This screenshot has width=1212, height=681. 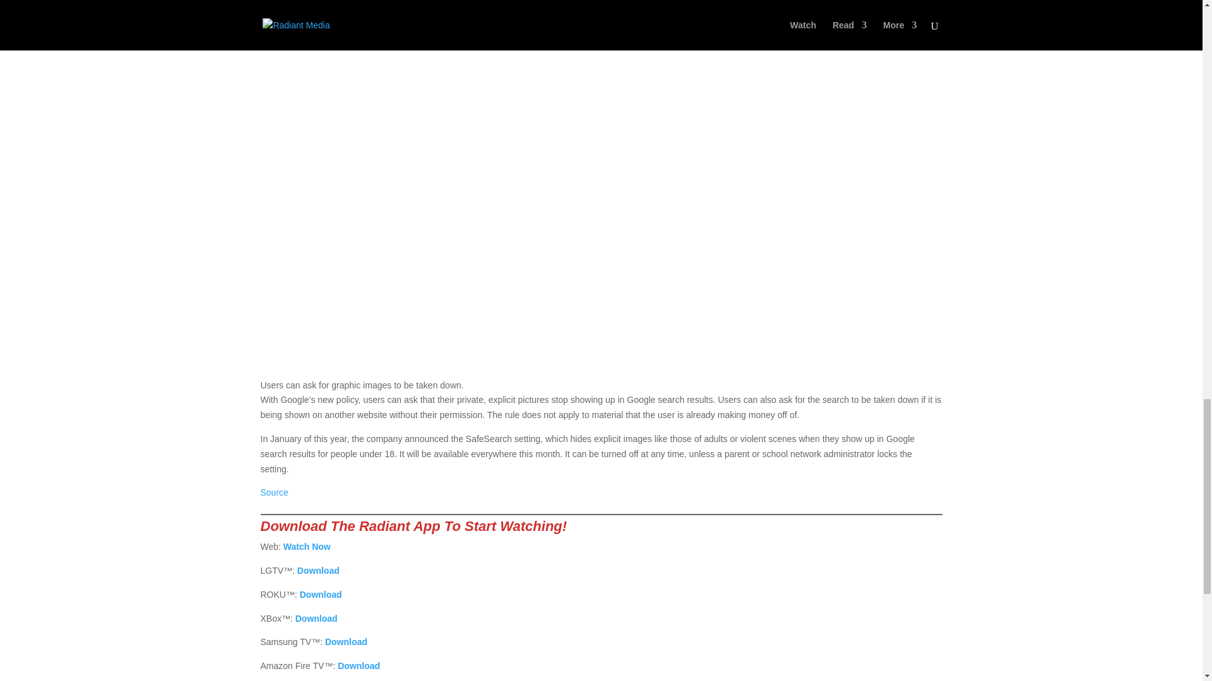 What do you see at coordinates (321, 595) in the screenshot?
I see `Download` at bounding box center [321, 595].